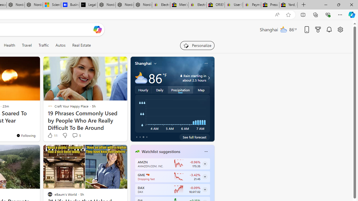 The height and width of the screenshot is (201, 358). I want to click on Payments Terms of Use | eBay.com, so click(252, 5).